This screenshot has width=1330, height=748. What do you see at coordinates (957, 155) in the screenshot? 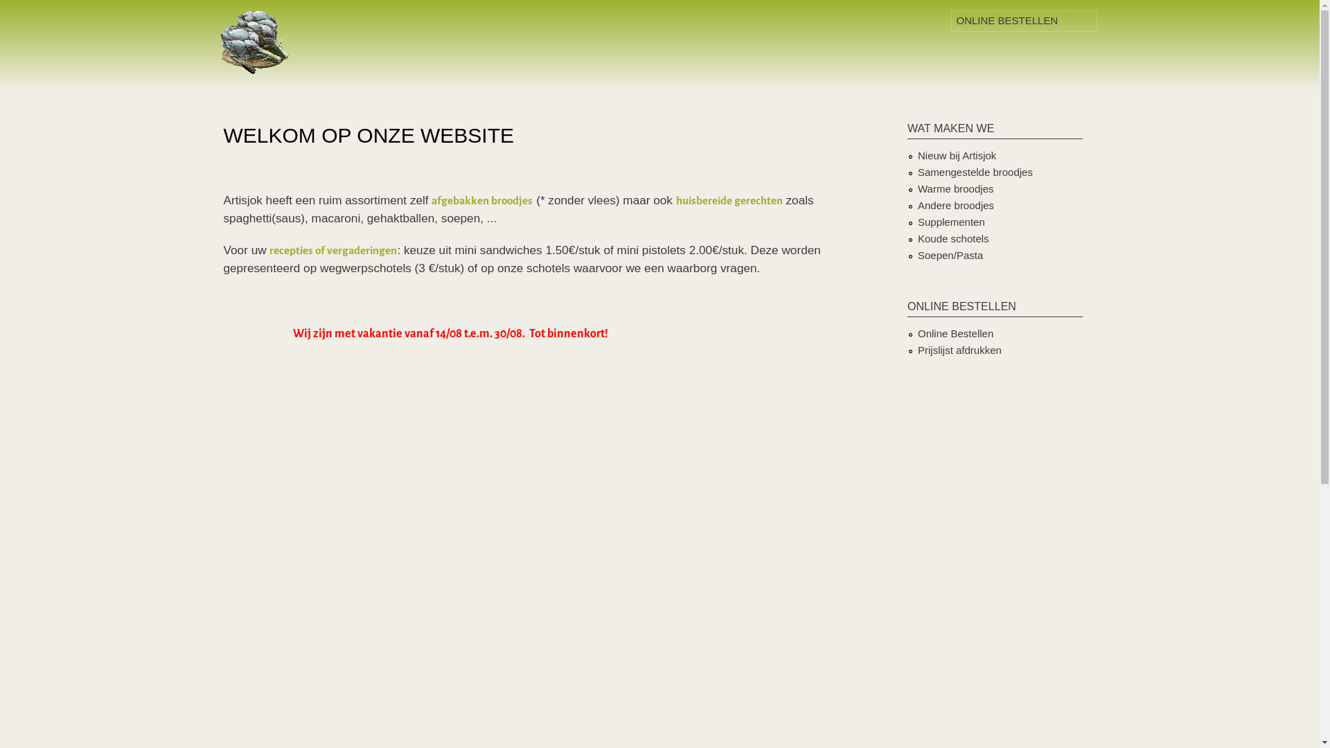
I see `Nieuw bij Artisjok` at bounding box center [957, 155].